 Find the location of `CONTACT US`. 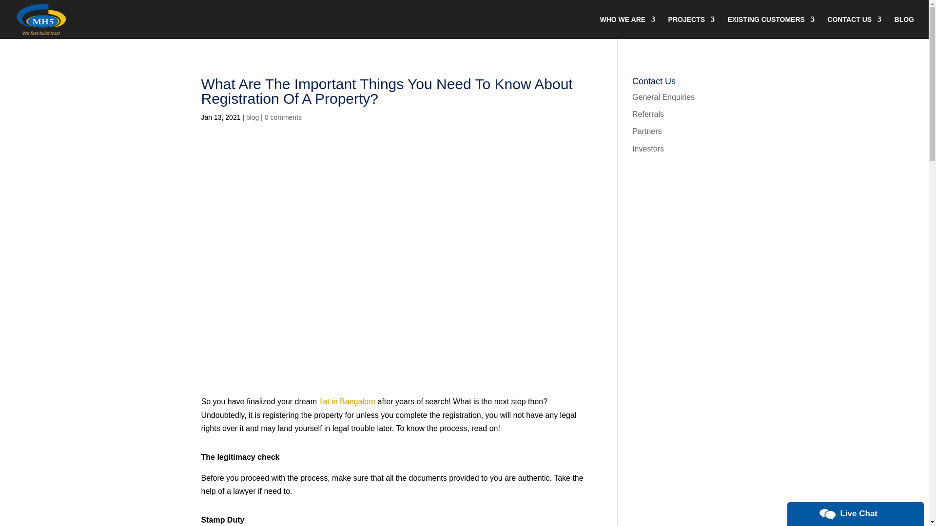

CONTACT US is located at coordinates (854, 27).